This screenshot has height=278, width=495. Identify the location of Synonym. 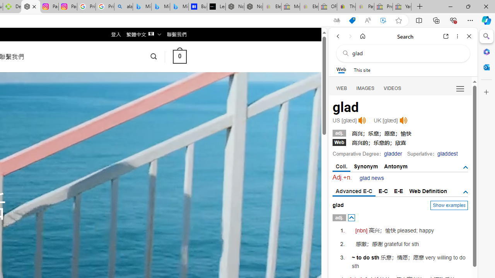
(366, 166).